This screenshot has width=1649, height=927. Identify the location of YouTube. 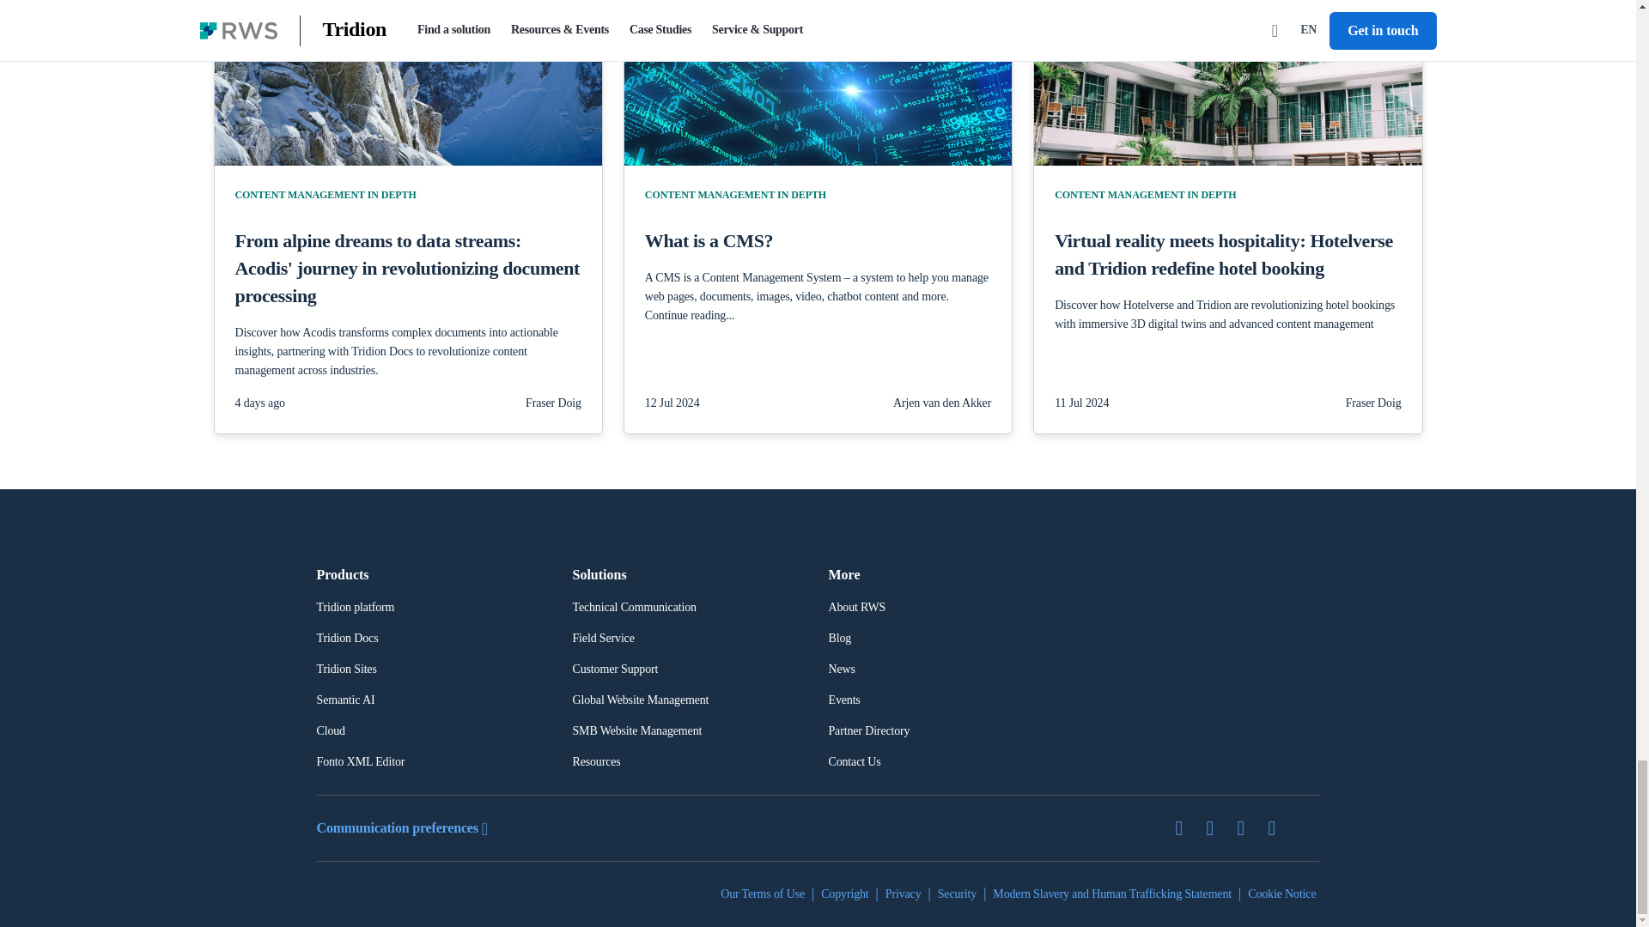
(1278, 827).